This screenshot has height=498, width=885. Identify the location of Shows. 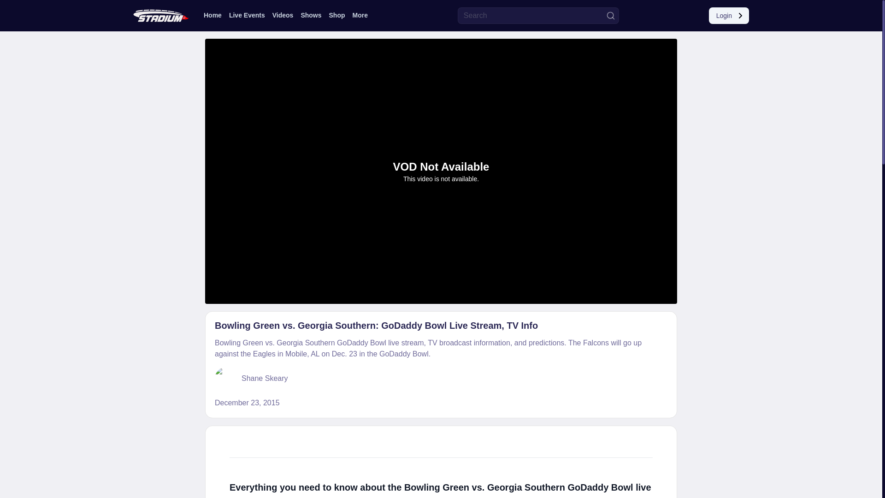
(311, 15).